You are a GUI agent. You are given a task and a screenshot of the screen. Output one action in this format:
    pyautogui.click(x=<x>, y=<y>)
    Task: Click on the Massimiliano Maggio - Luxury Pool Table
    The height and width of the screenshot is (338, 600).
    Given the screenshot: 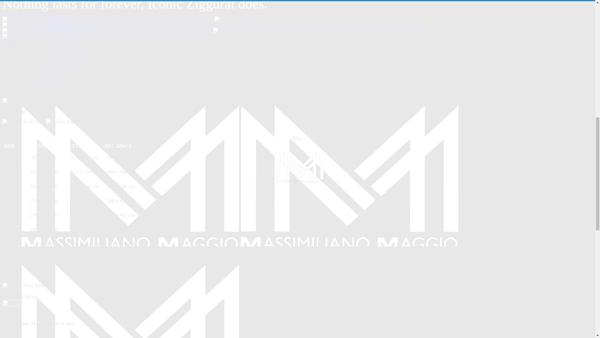 What is the action you would take?
    pyautogui.click(x=317, y=30)
    